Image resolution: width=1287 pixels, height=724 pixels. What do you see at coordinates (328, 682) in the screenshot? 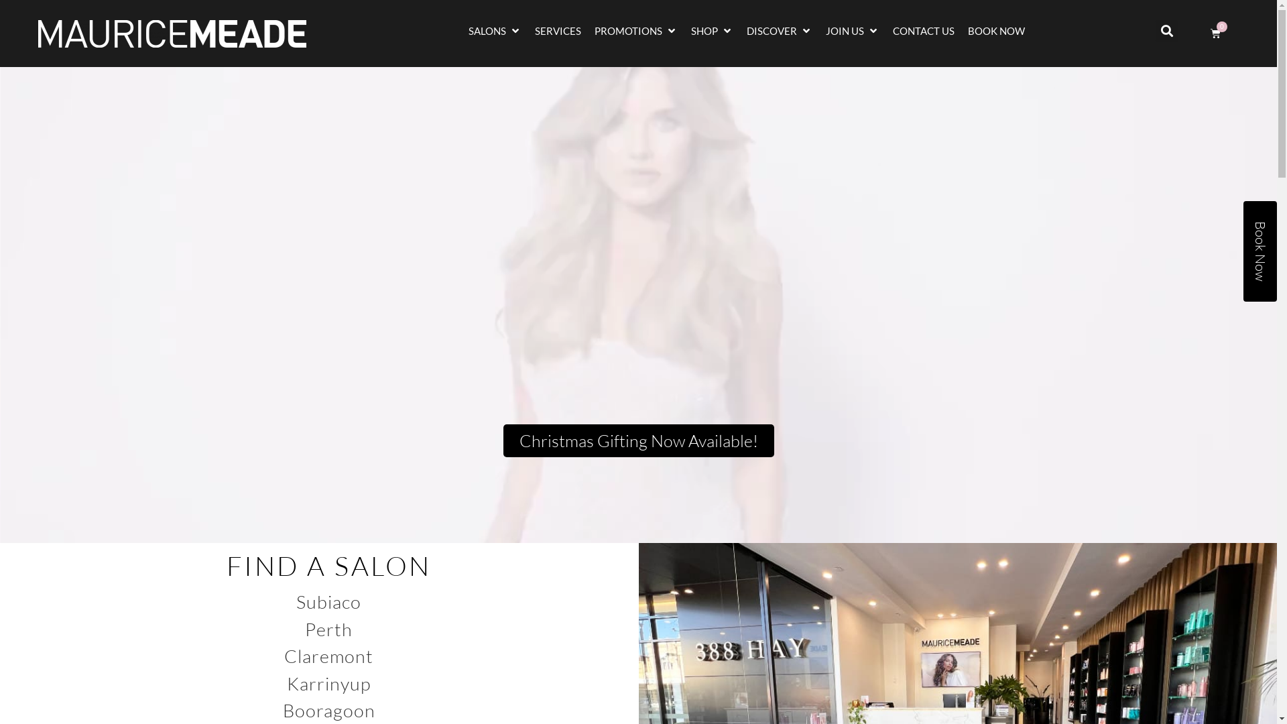
I see `Karrinyup` at bounding box center [328, 682].